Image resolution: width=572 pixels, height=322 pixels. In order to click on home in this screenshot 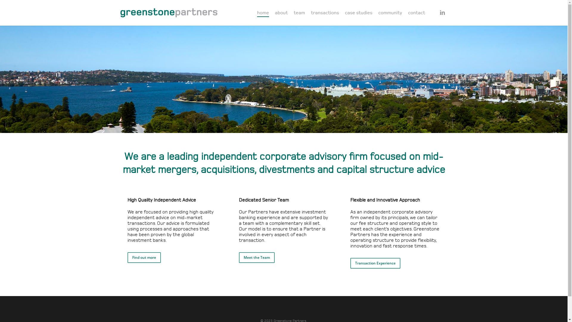, I will do `click(263, 13)`.